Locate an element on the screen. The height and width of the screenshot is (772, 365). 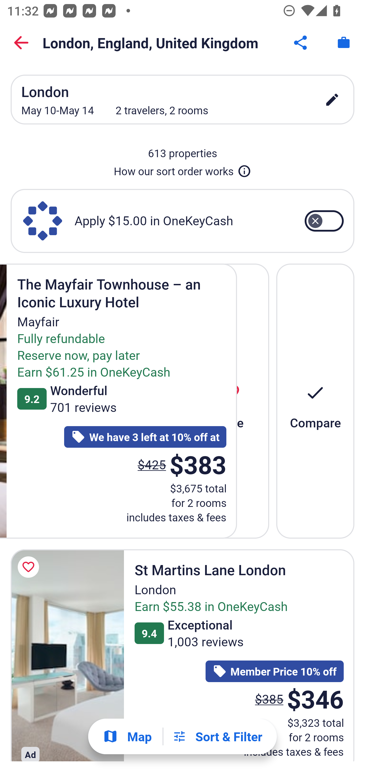
Show map Map Show map Button is located at coordinates (127, 736).